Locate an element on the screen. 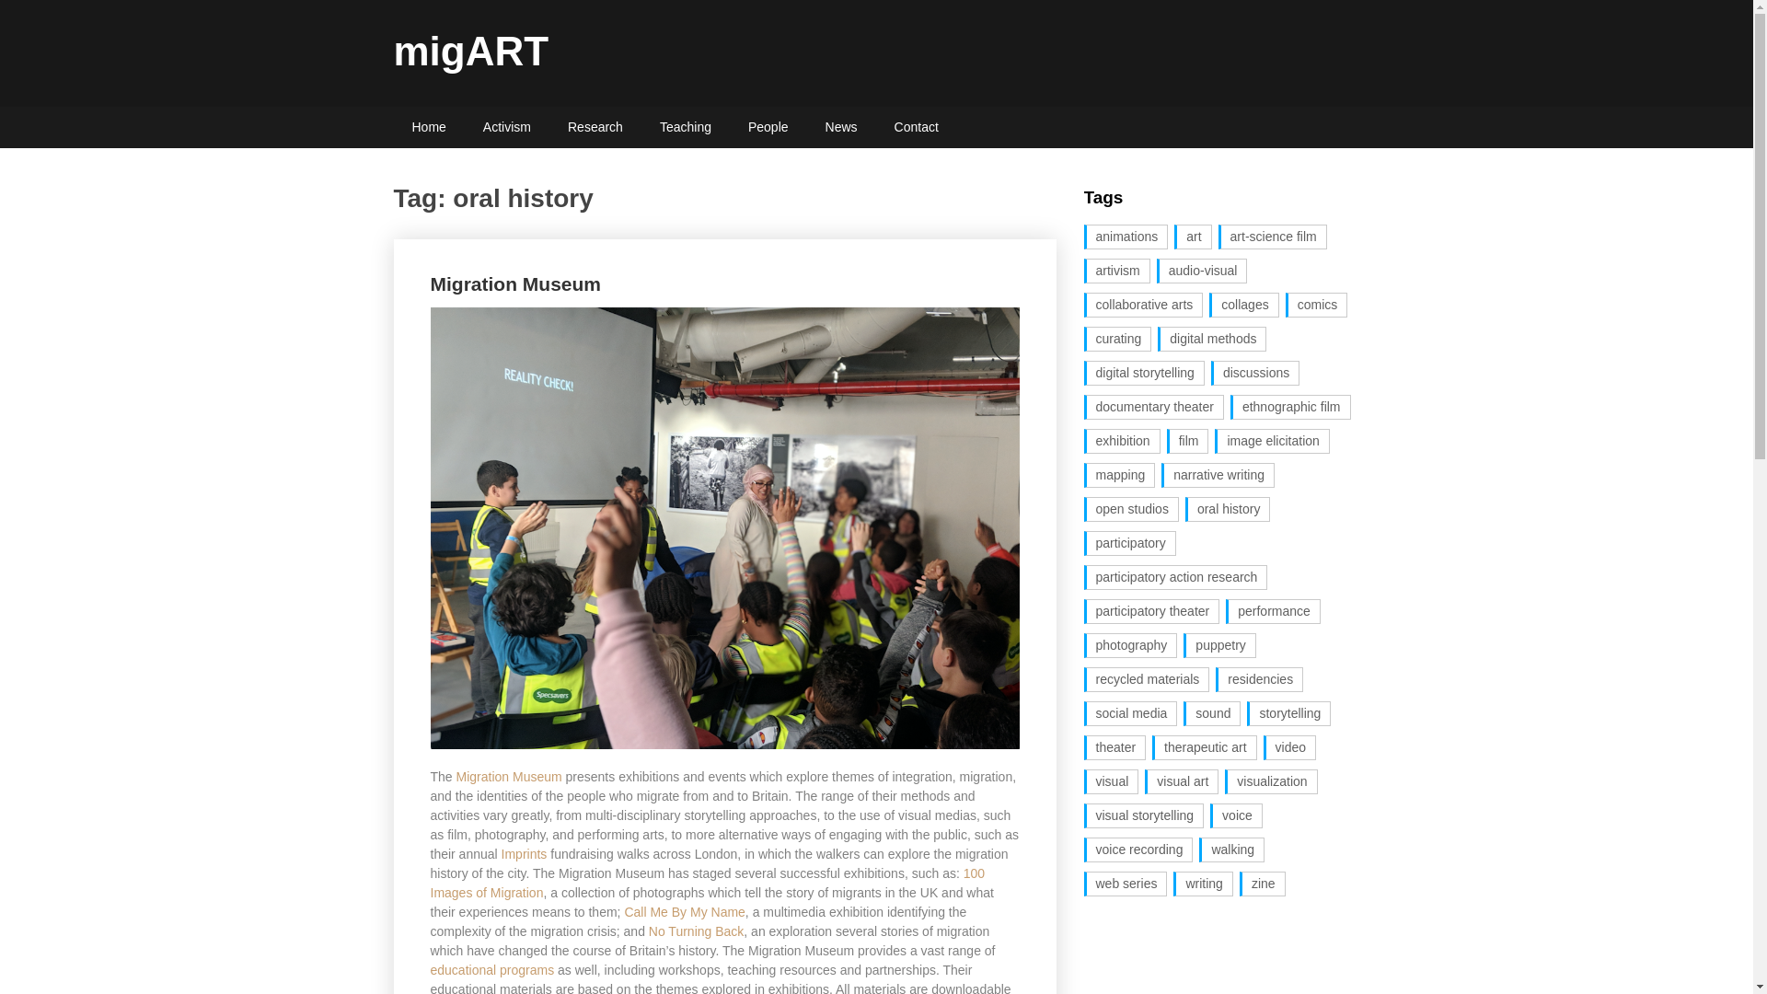 The height and width of the screenshot is (994, 1767). educational programs is located at coordinates (492, 970).